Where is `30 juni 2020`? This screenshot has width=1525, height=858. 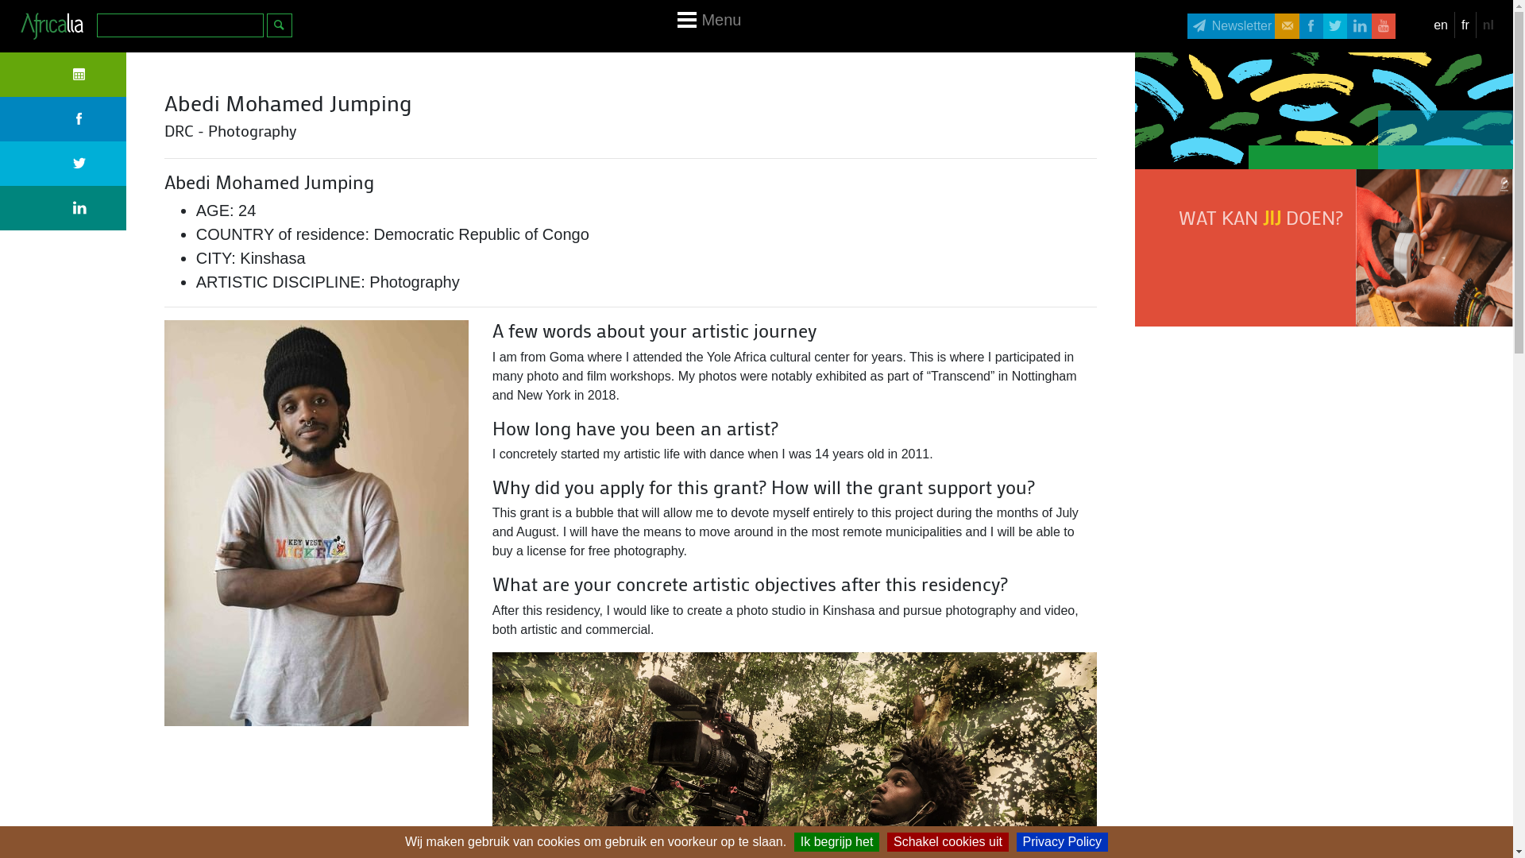
30 juni 2020 is located at coordinates (64, 75).